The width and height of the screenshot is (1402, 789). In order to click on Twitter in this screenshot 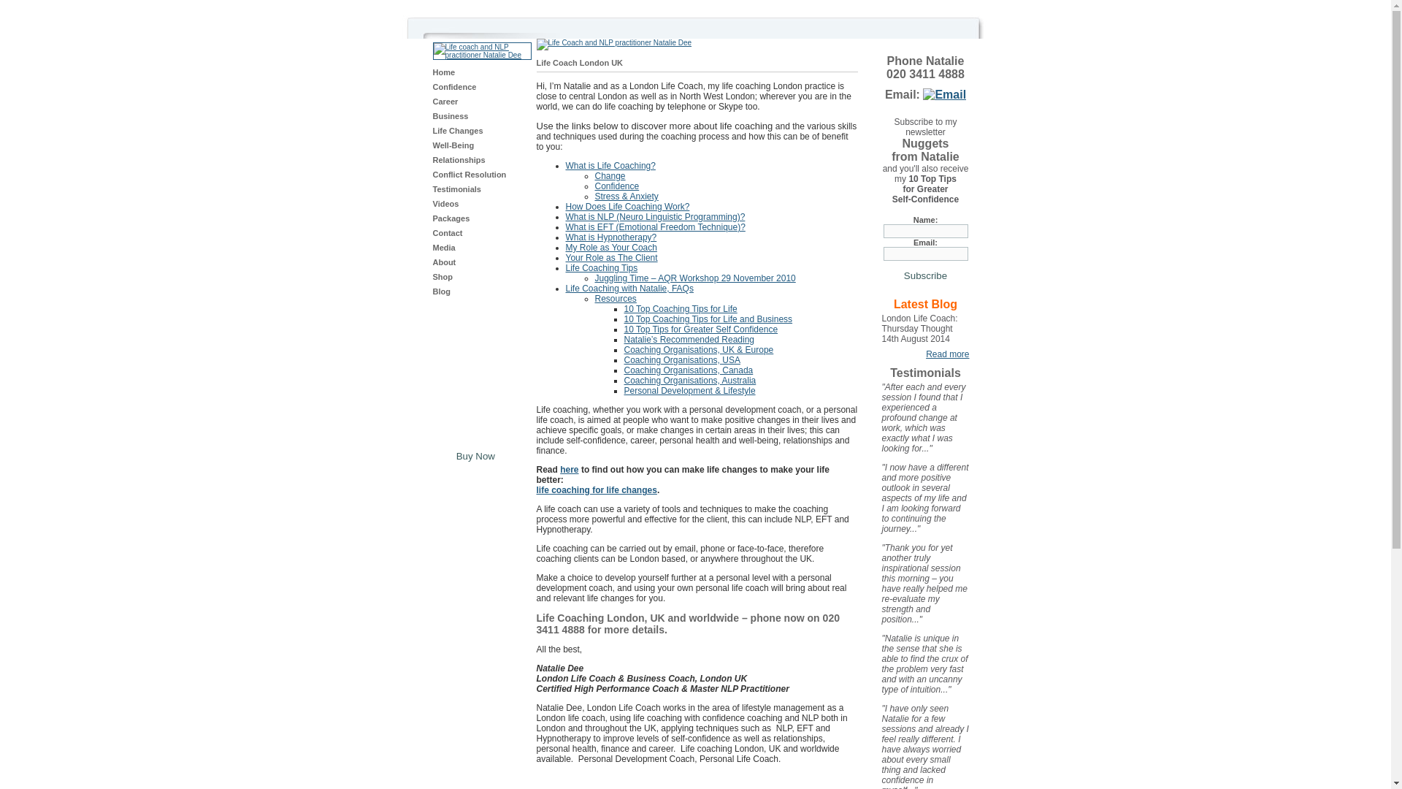, I will do `click(913, 29)`.